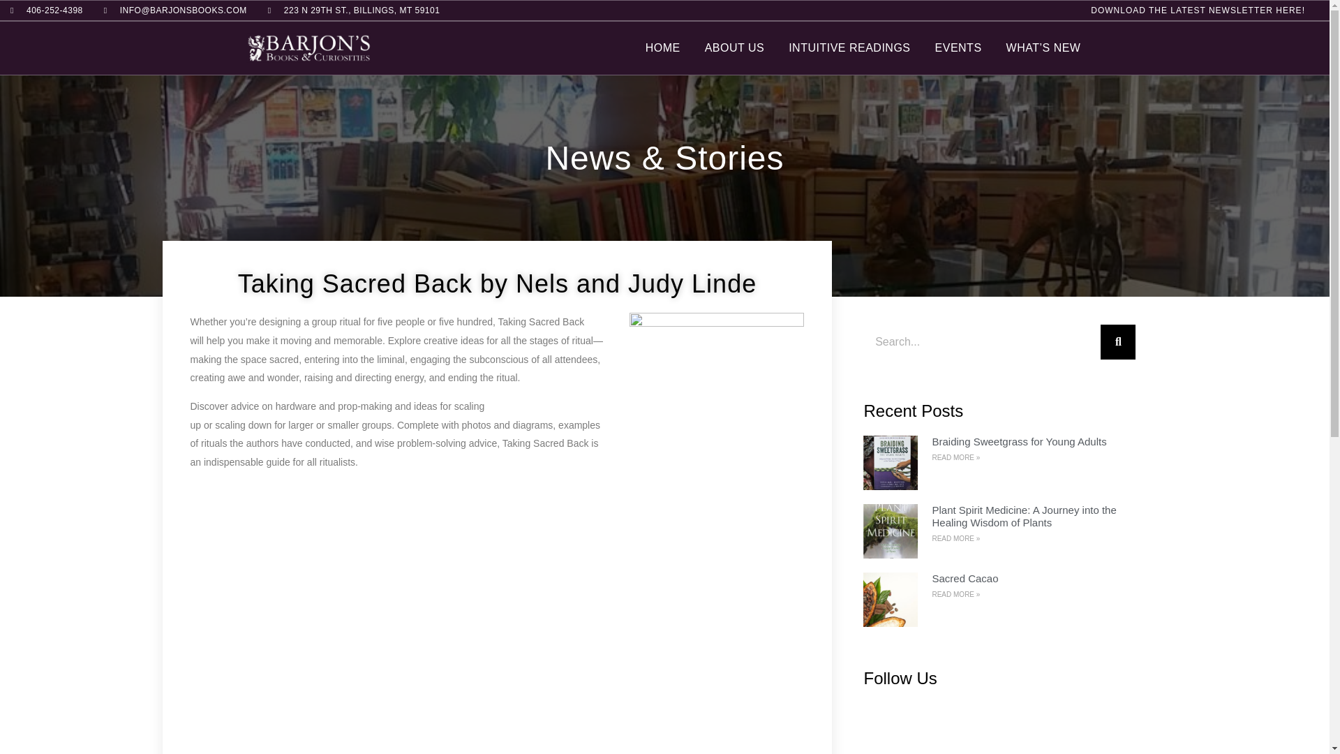 This screenshot has height=754, width=1340. Describe the element at coordinates (959, 47) in the screenshot. I see `EVENTS` at that location.